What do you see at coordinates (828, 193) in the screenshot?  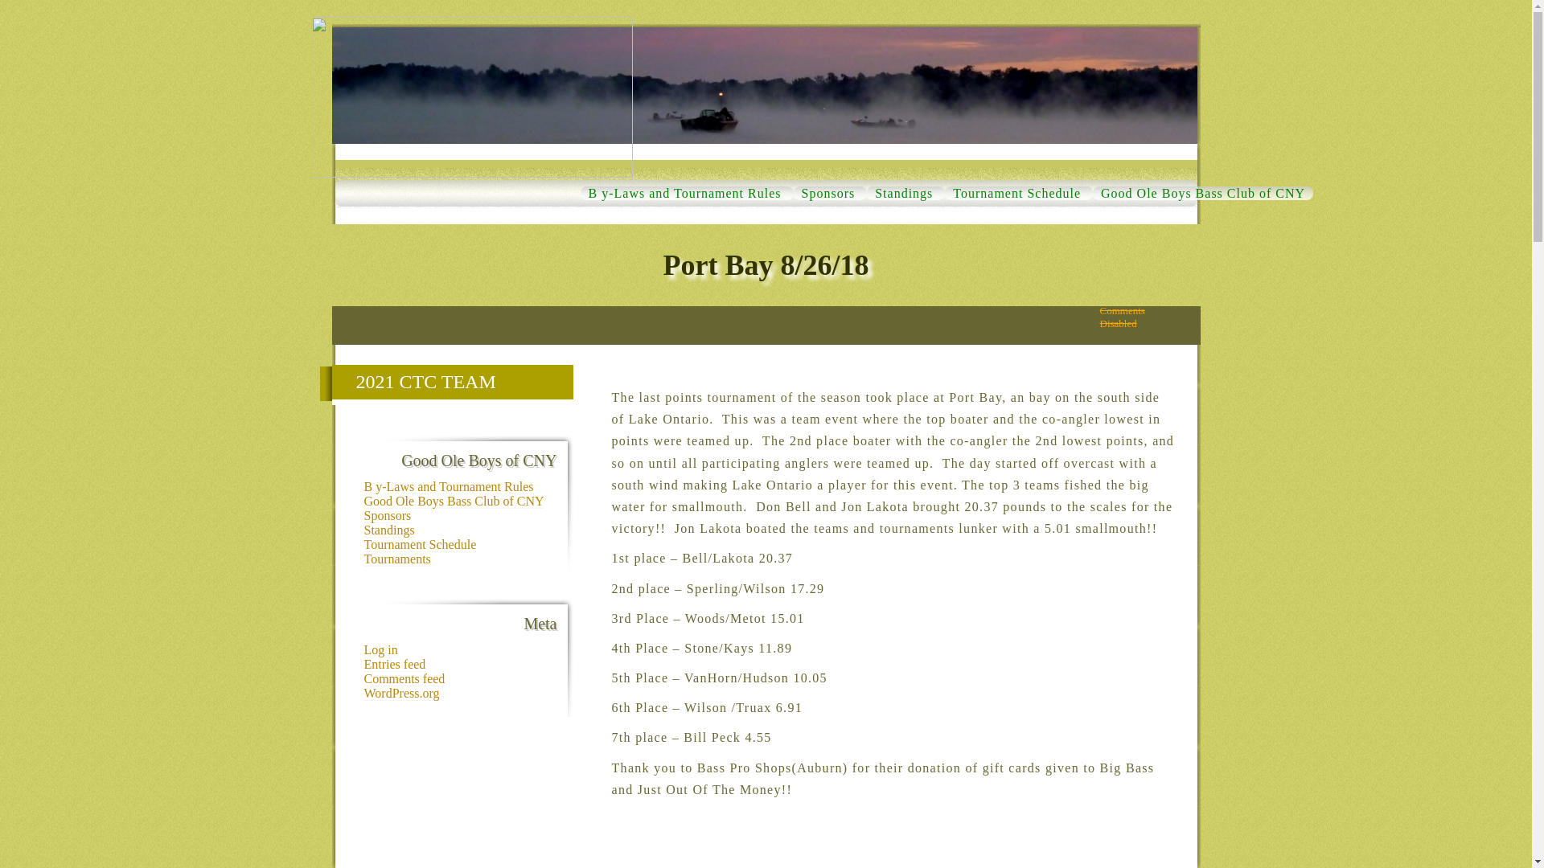 I see `B y-Laws and Tournament Rules` at bounding box center [828, 193].